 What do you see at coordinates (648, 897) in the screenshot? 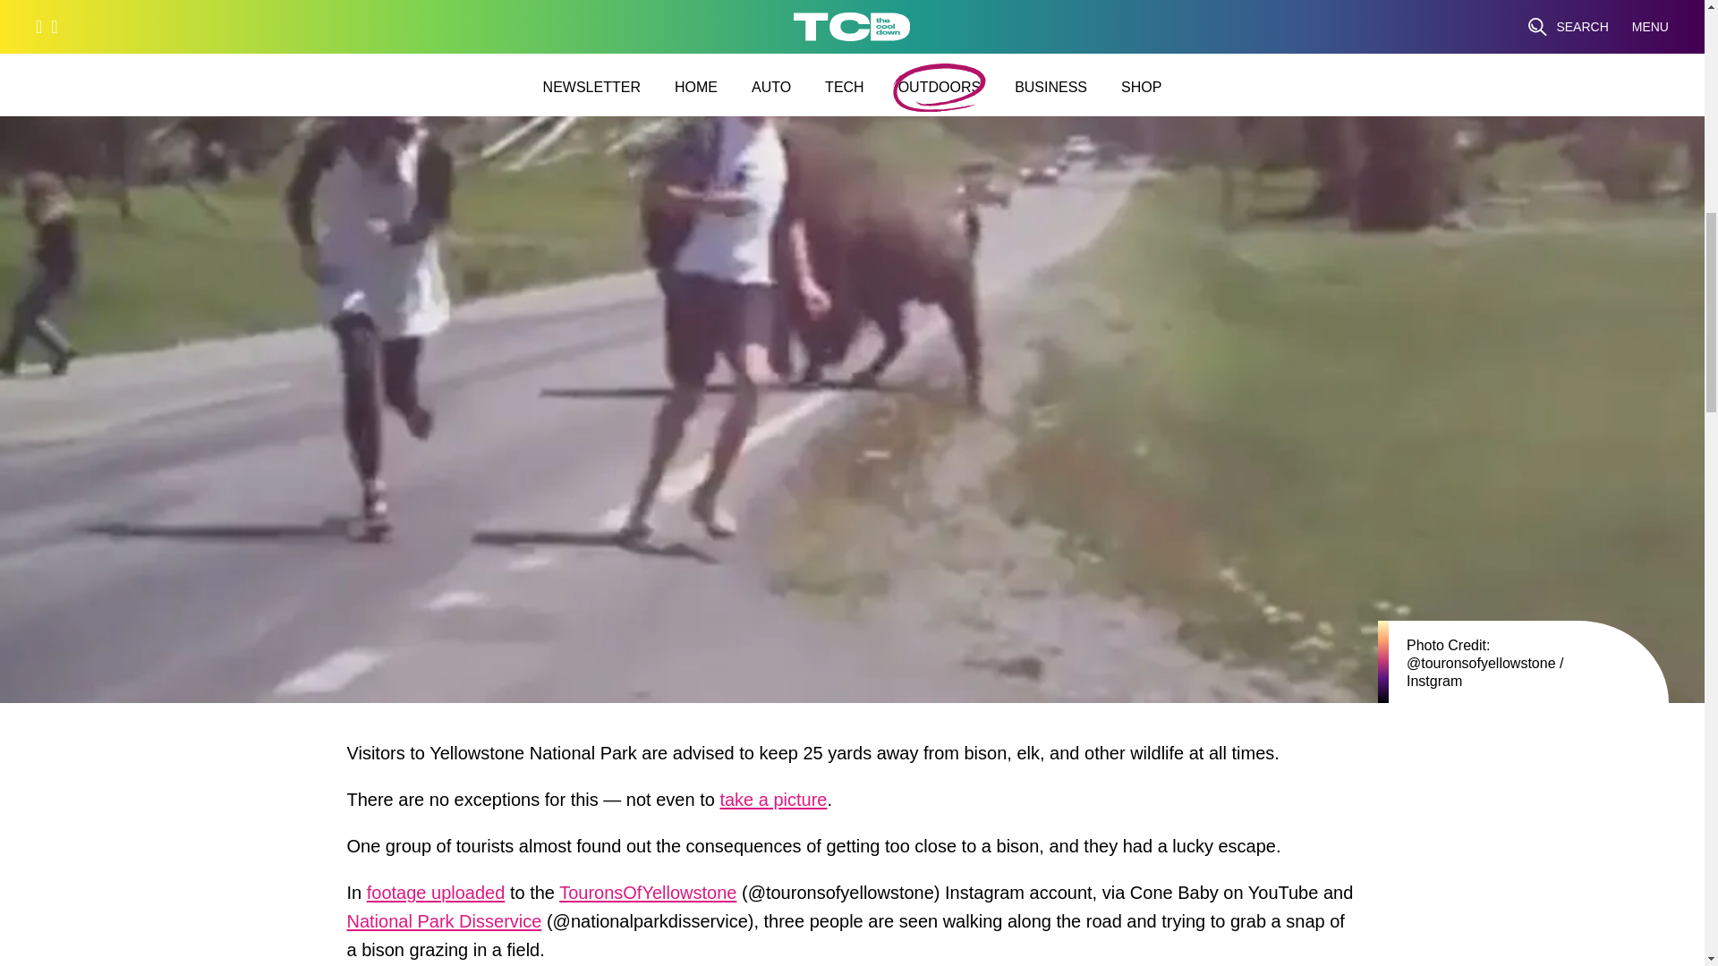
I see `TouronsOfYellowstone` at bounding box center [648, 897].